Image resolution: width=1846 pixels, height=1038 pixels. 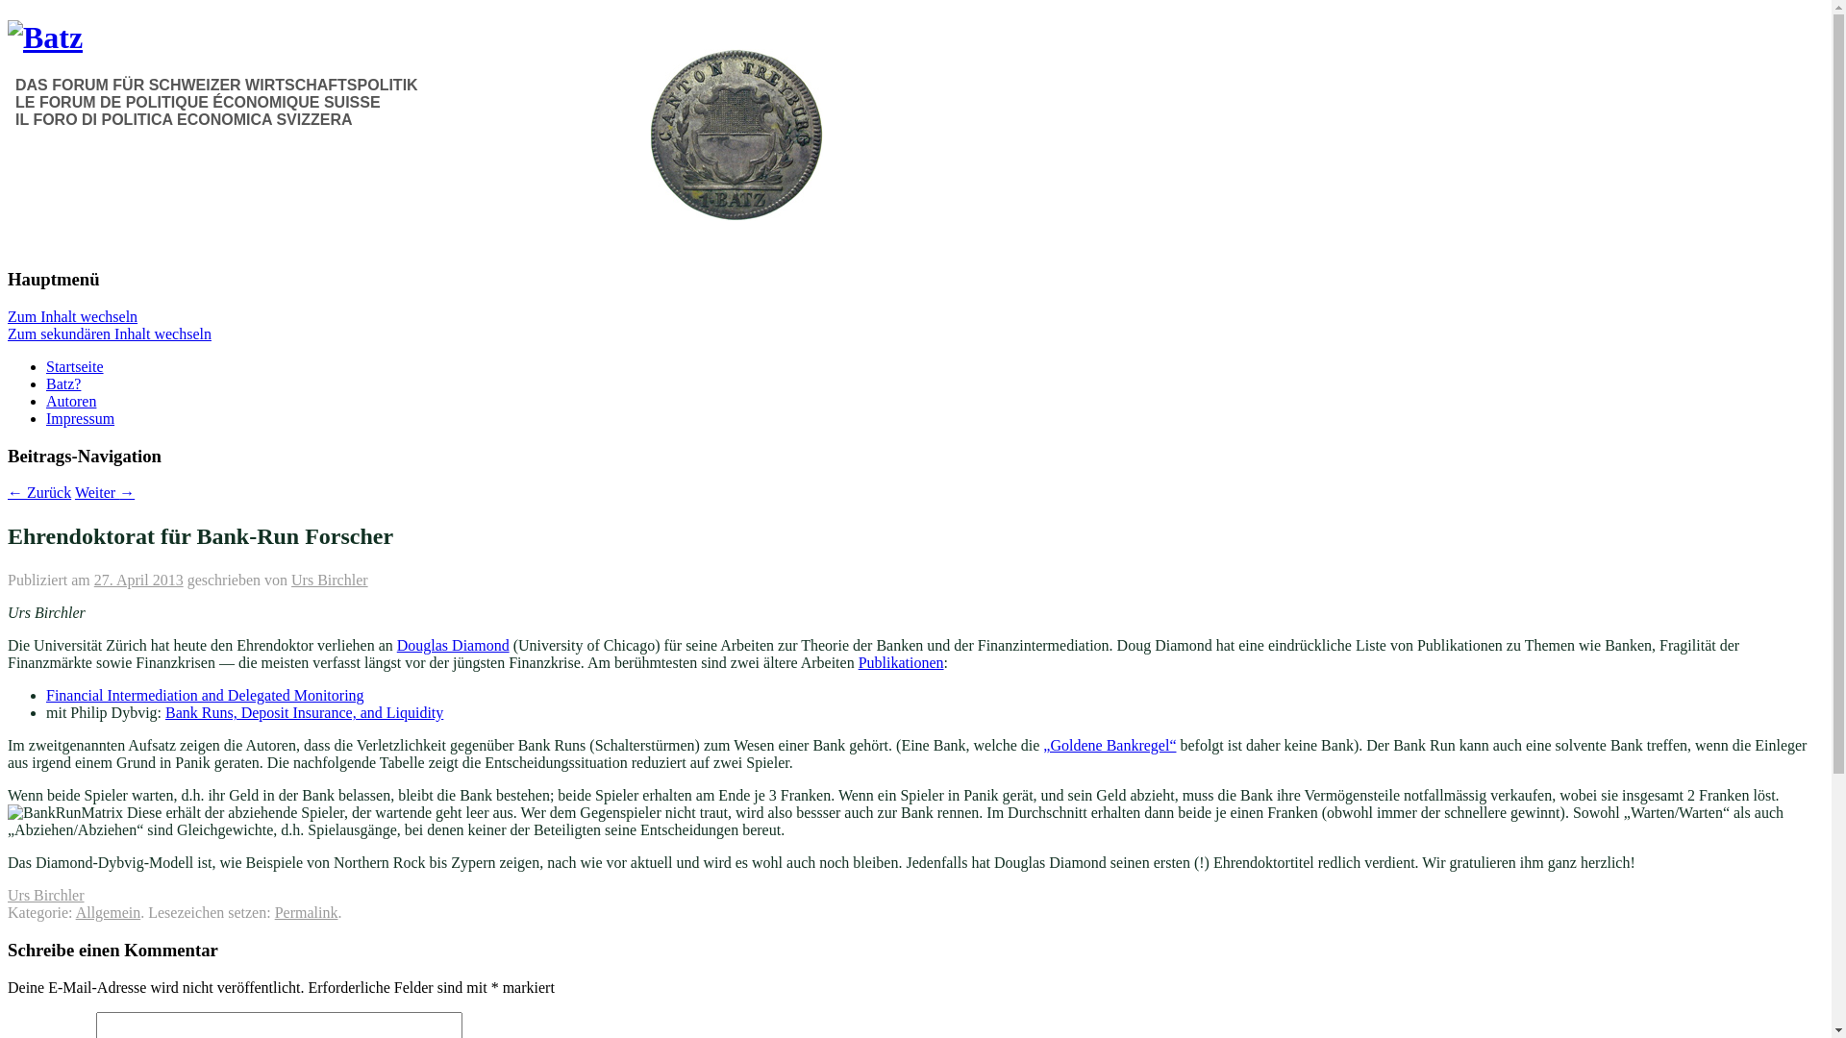 I want to click on Permalink, so click(x=307, y=913).